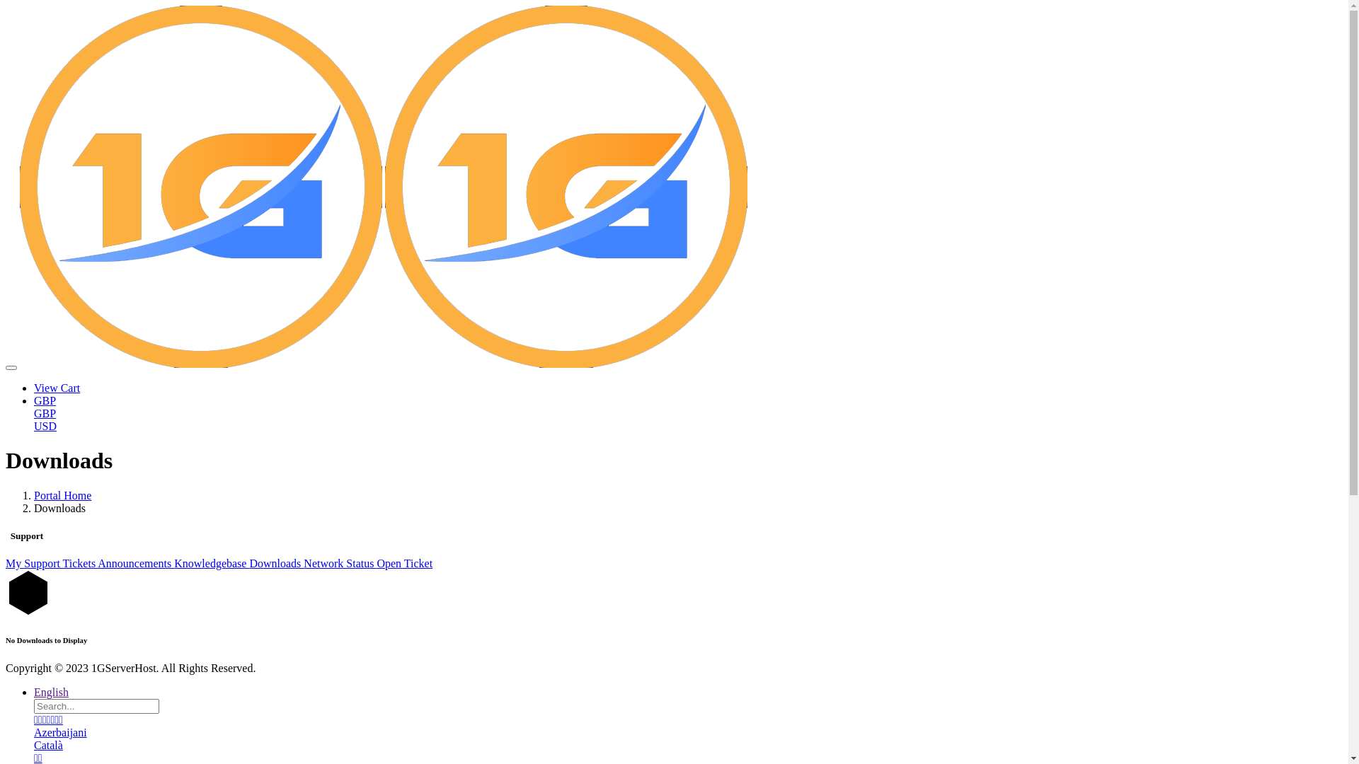 This screenshot has height=764, width=1359. What do you see at coordinates (52, 563) in the screenshot?
I see `My Support Tickets` at bounding box center [52, 563].